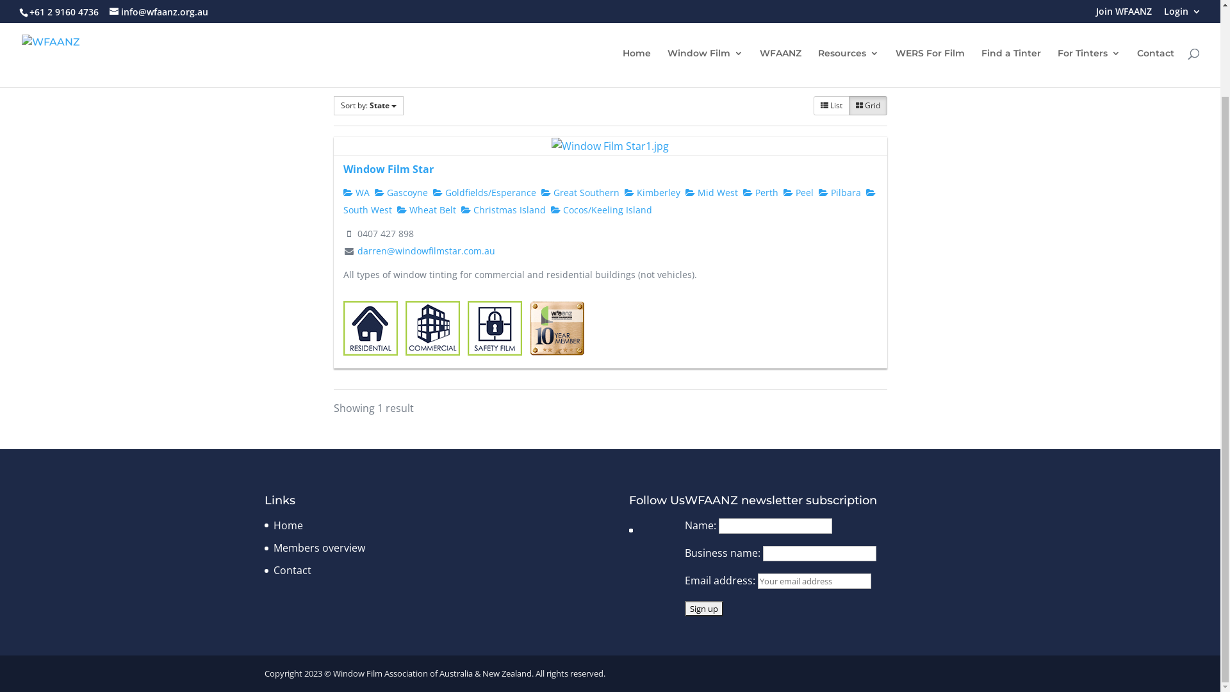  Describe the element at coordinates (637, 171) in the screenshot. I see `Home` at that location.